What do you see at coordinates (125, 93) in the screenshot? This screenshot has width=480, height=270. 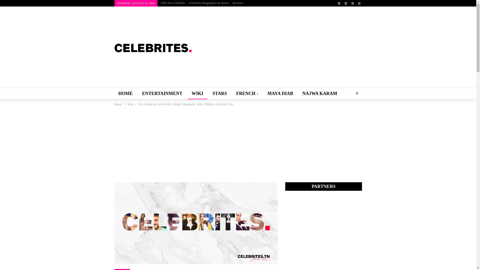 I see `HOME` at bounding box center [125, 93].